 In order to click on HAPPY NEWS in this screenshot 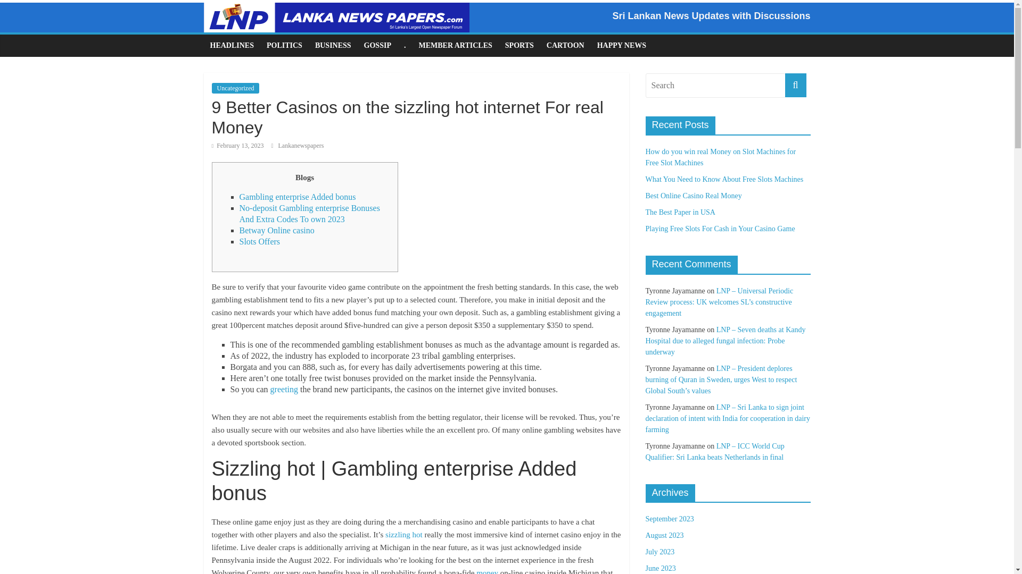, I will do `click(622, 45)`.